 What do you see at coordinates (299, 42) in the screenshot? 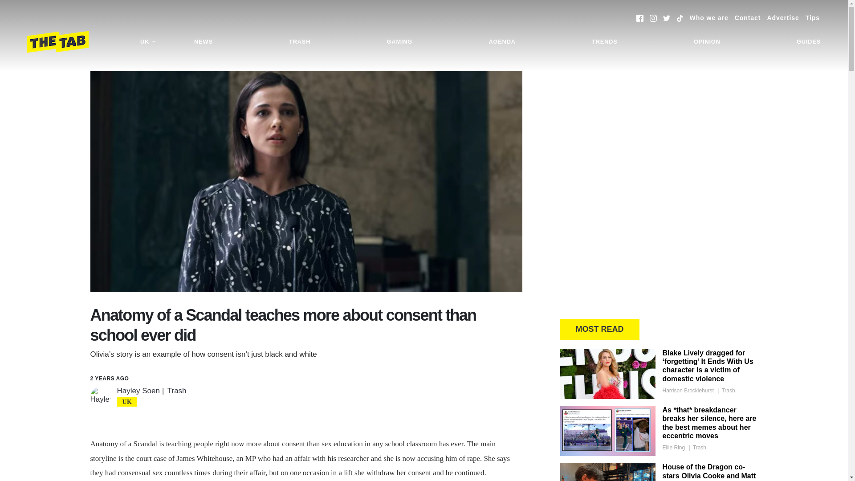
I see `TRASH` at bounding box center [299, 42].